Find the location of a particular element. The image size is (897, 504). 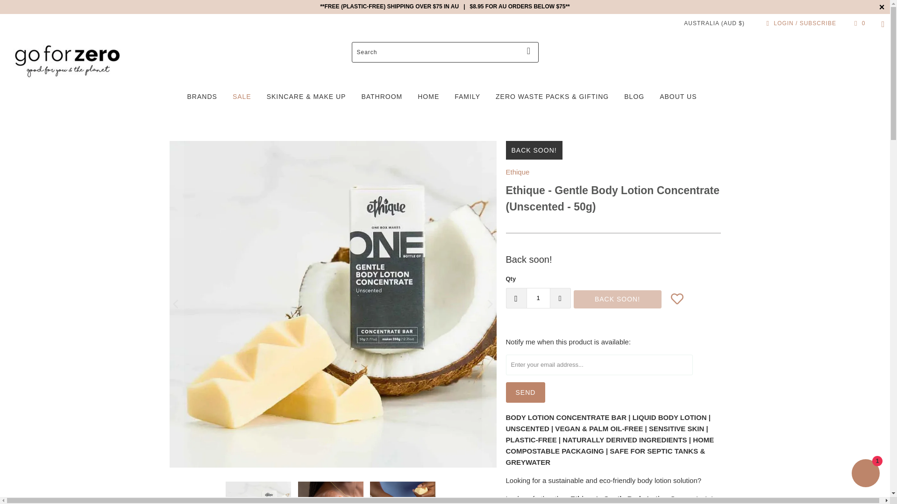

My Account   is located at coordinates (799, 23).